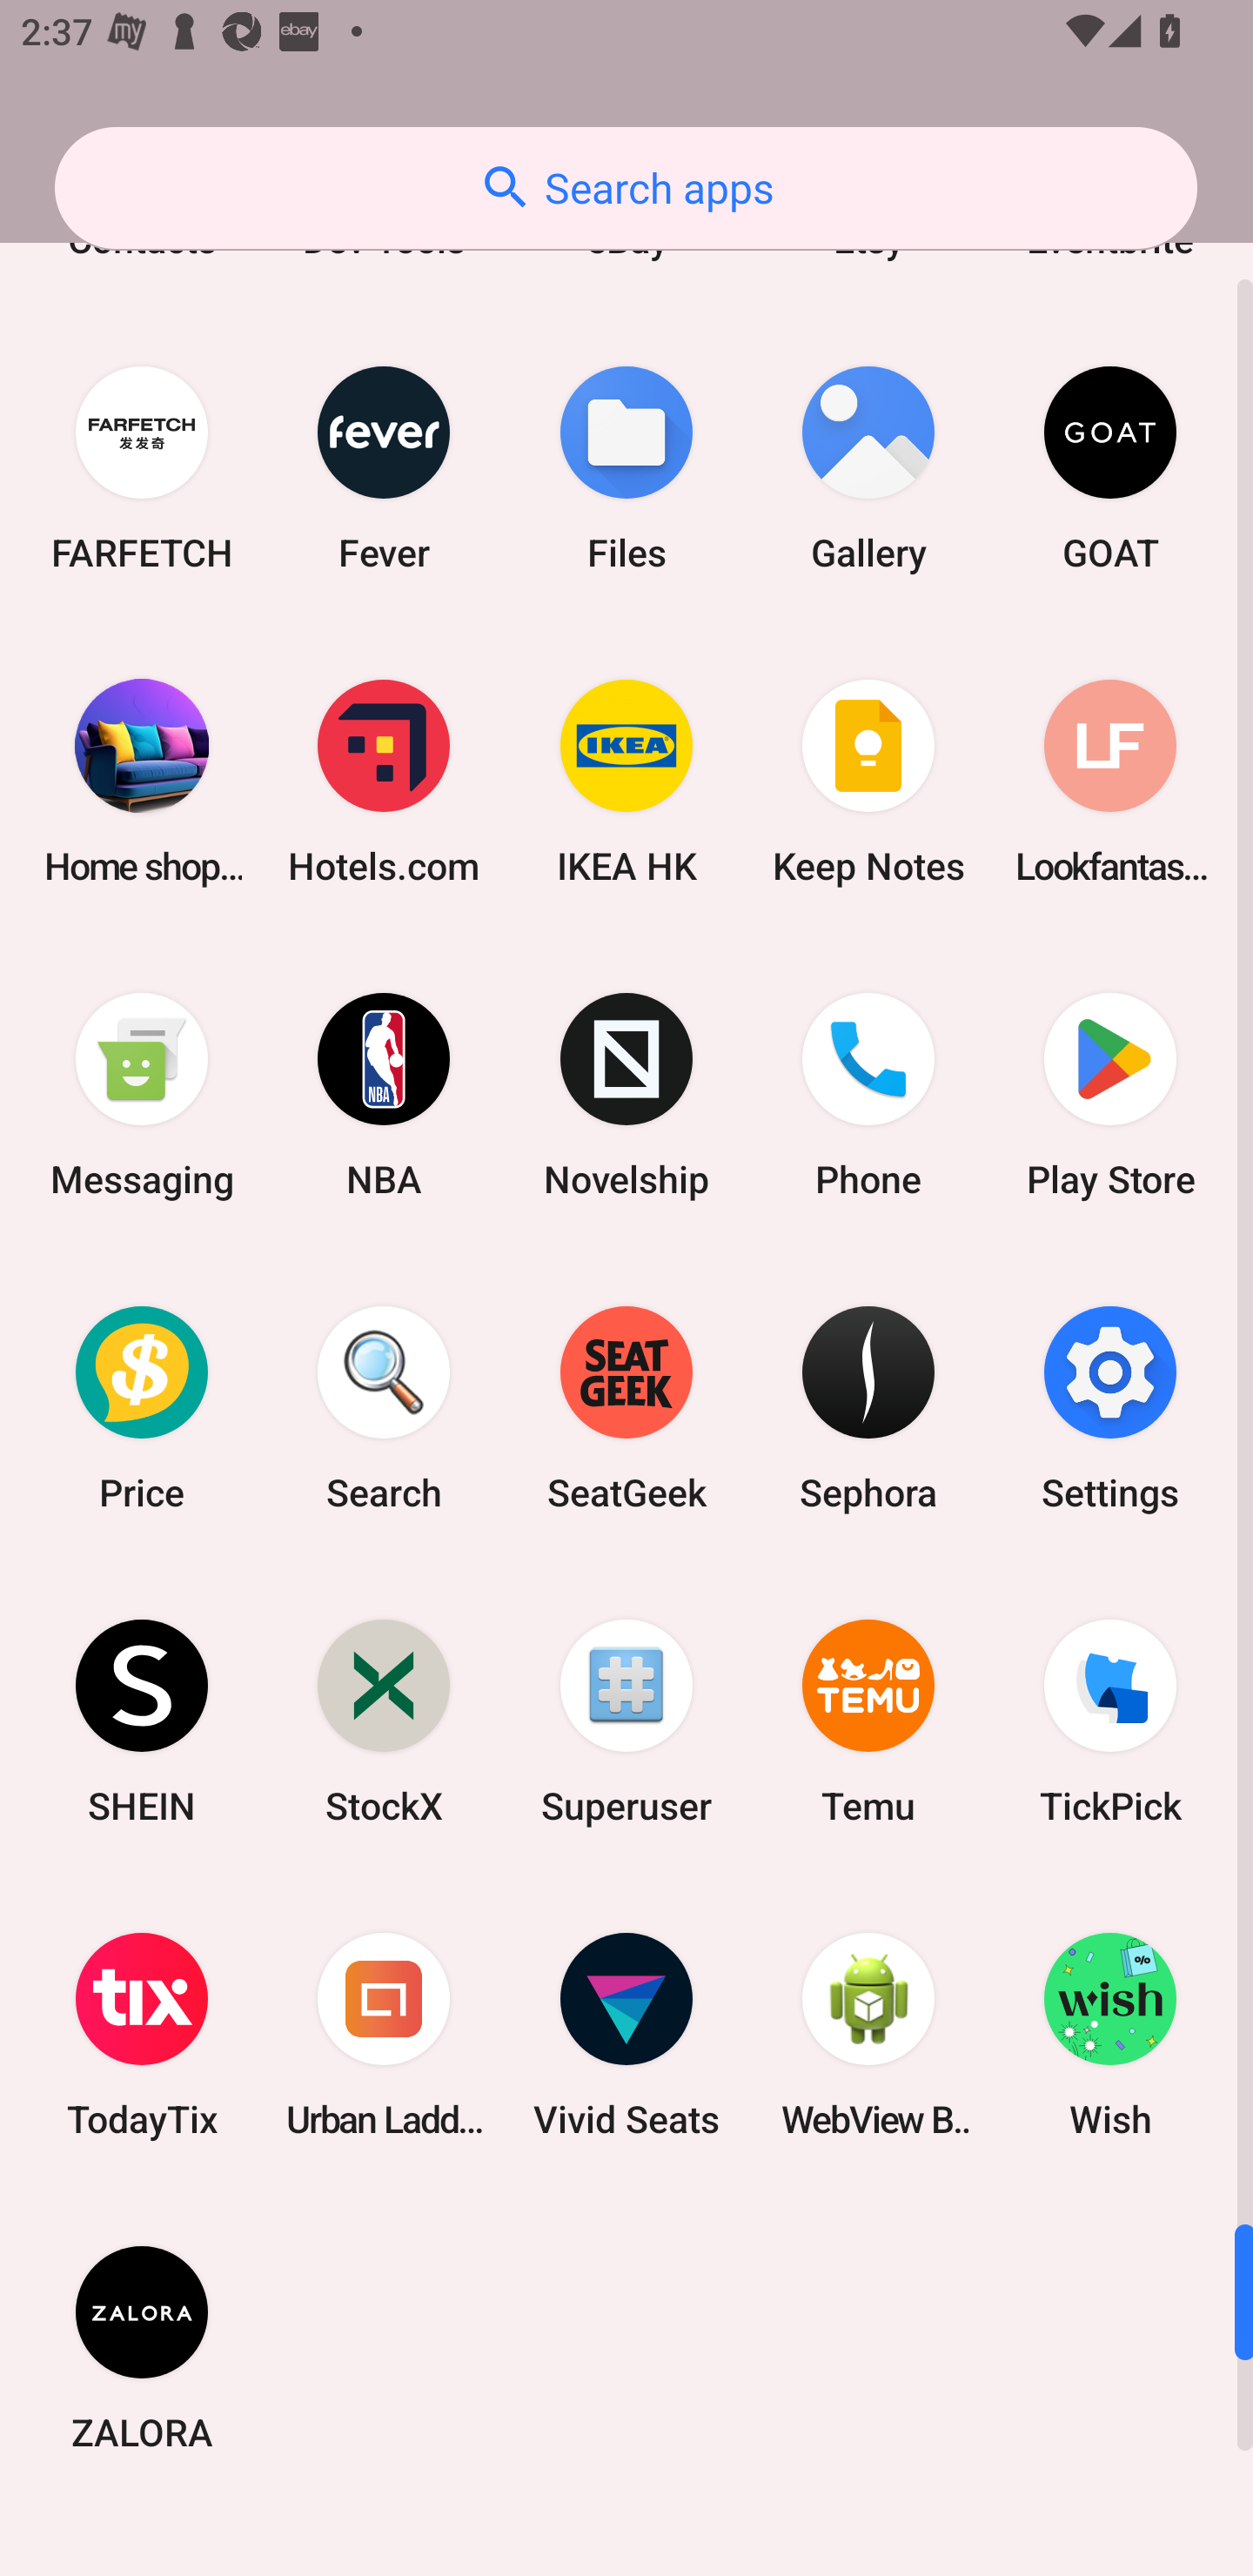  Describe the element at coordinates (868, 2035) in the screenshot. I see `WebView Browser Tester` at that location.